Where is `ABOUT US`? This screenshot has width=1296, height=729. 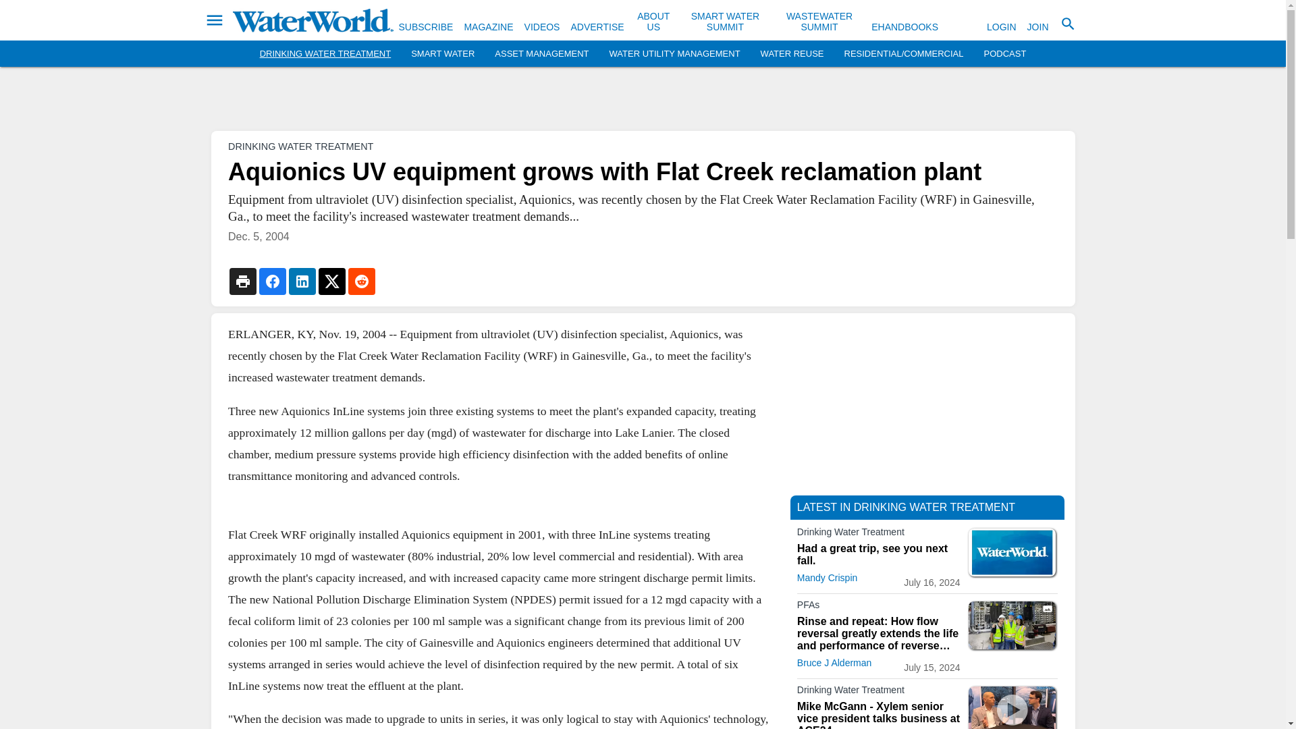 ABOUT US is located at coordinates (653, 22).